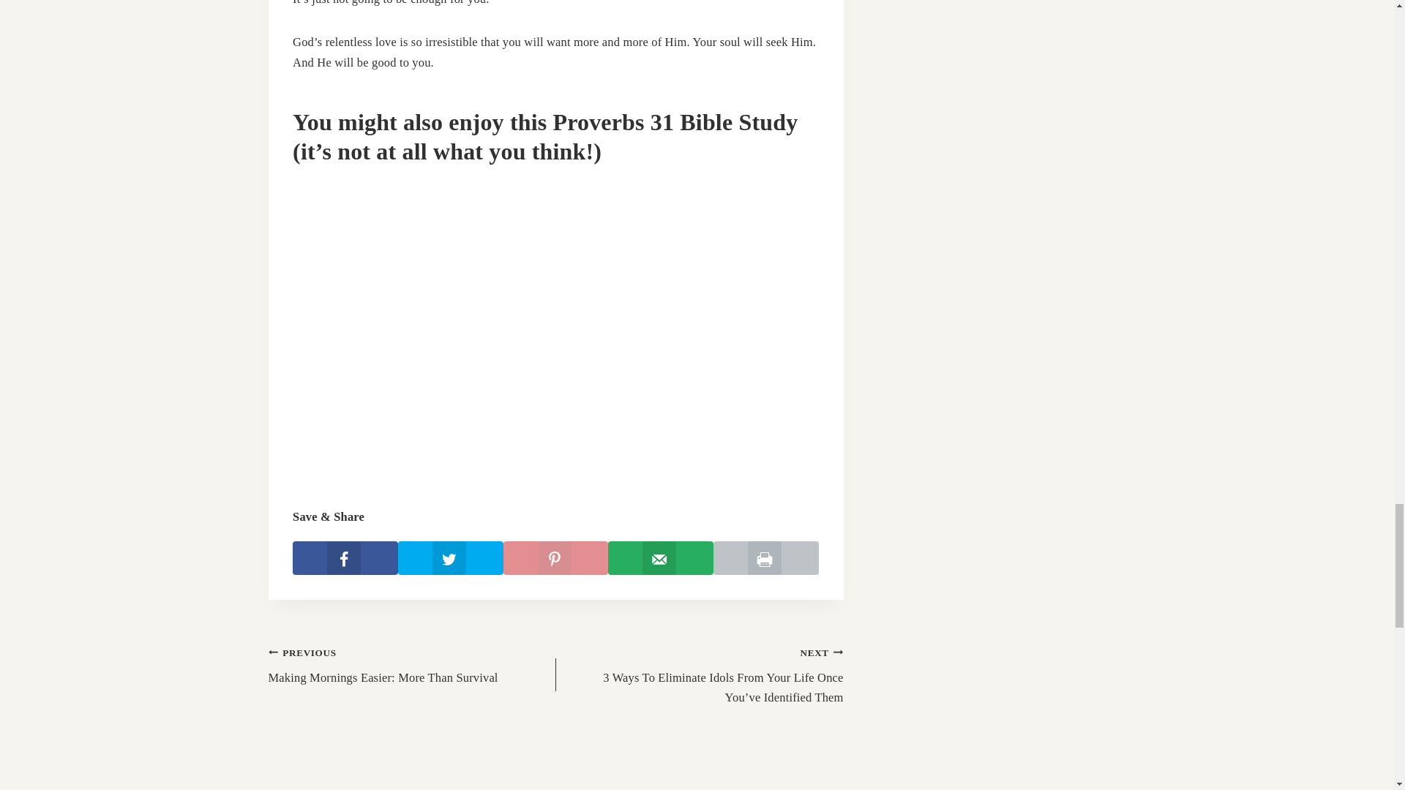 The width and height of the screenshot is (1405, 790). What do you see at coordinates (766, 557) in the screenshot?
I see `Save to Pinterest` at bounding box center [766, 557].